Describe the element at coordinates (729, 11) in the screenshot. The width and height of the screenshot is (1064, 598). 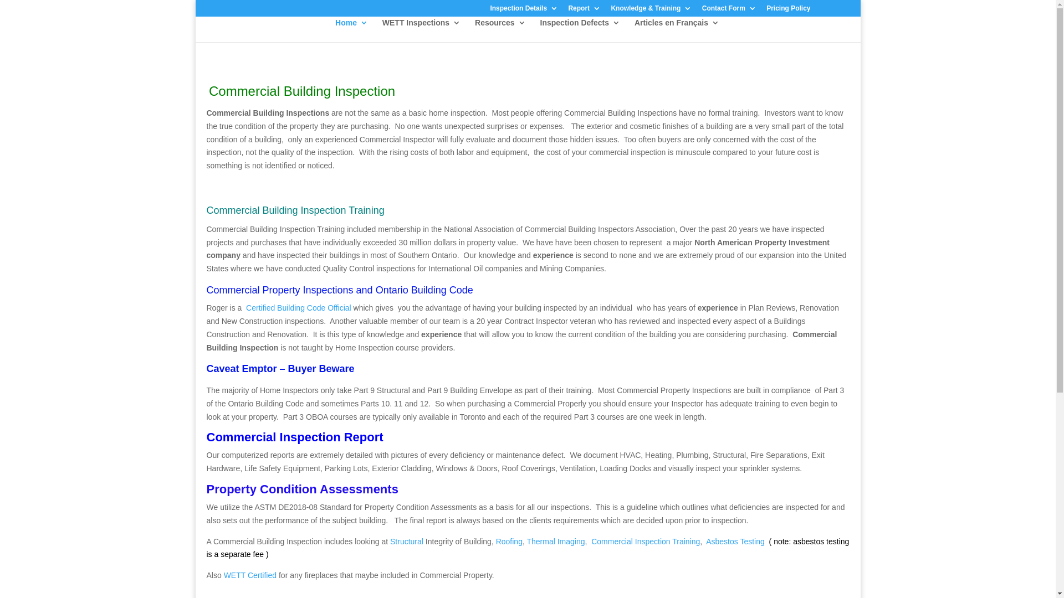
I see `Contact Form` at that location.